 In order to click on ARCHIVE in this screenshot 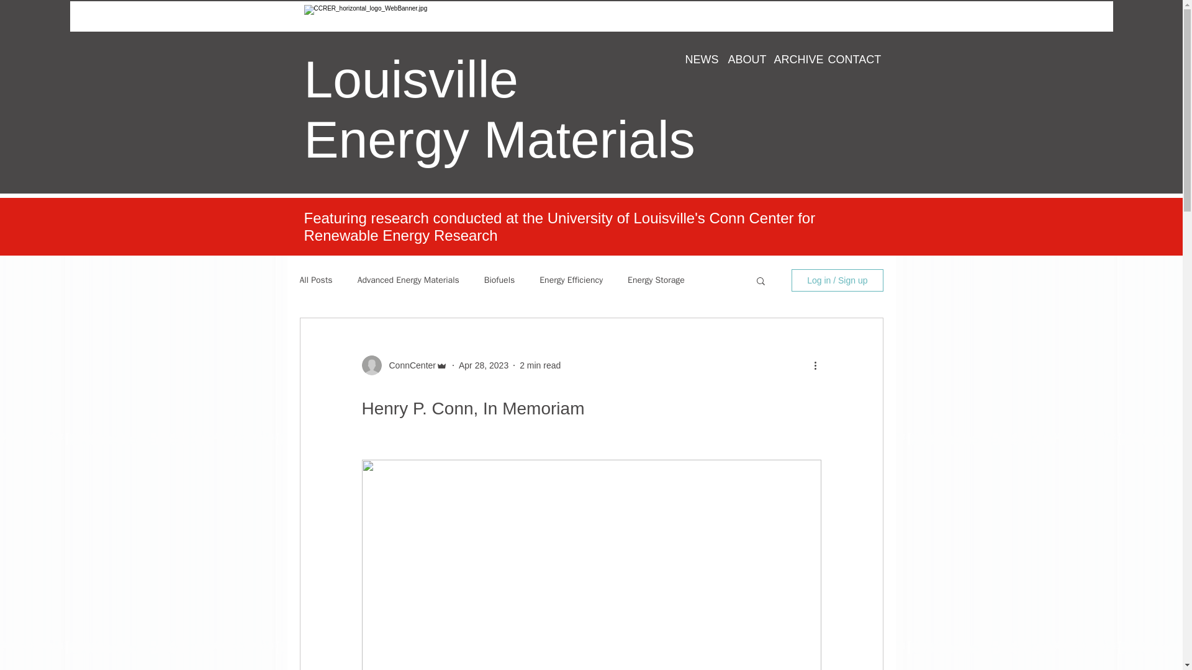, I will do `click(792, 60)`.